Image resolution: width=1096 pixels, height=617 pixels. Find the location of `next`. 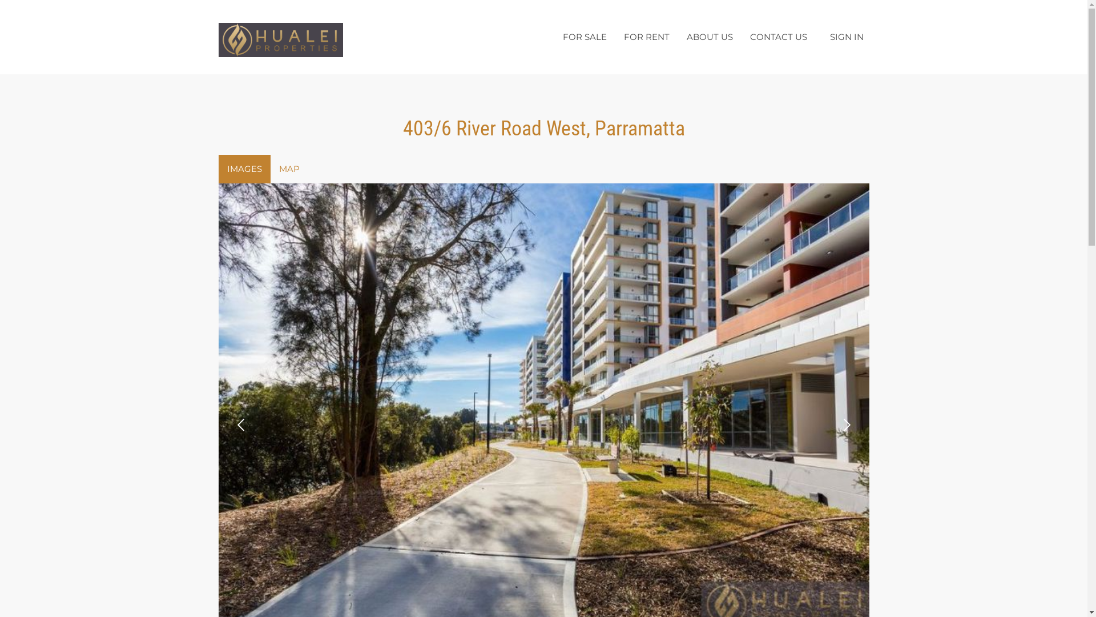

next is located at coordinates (845, 425).